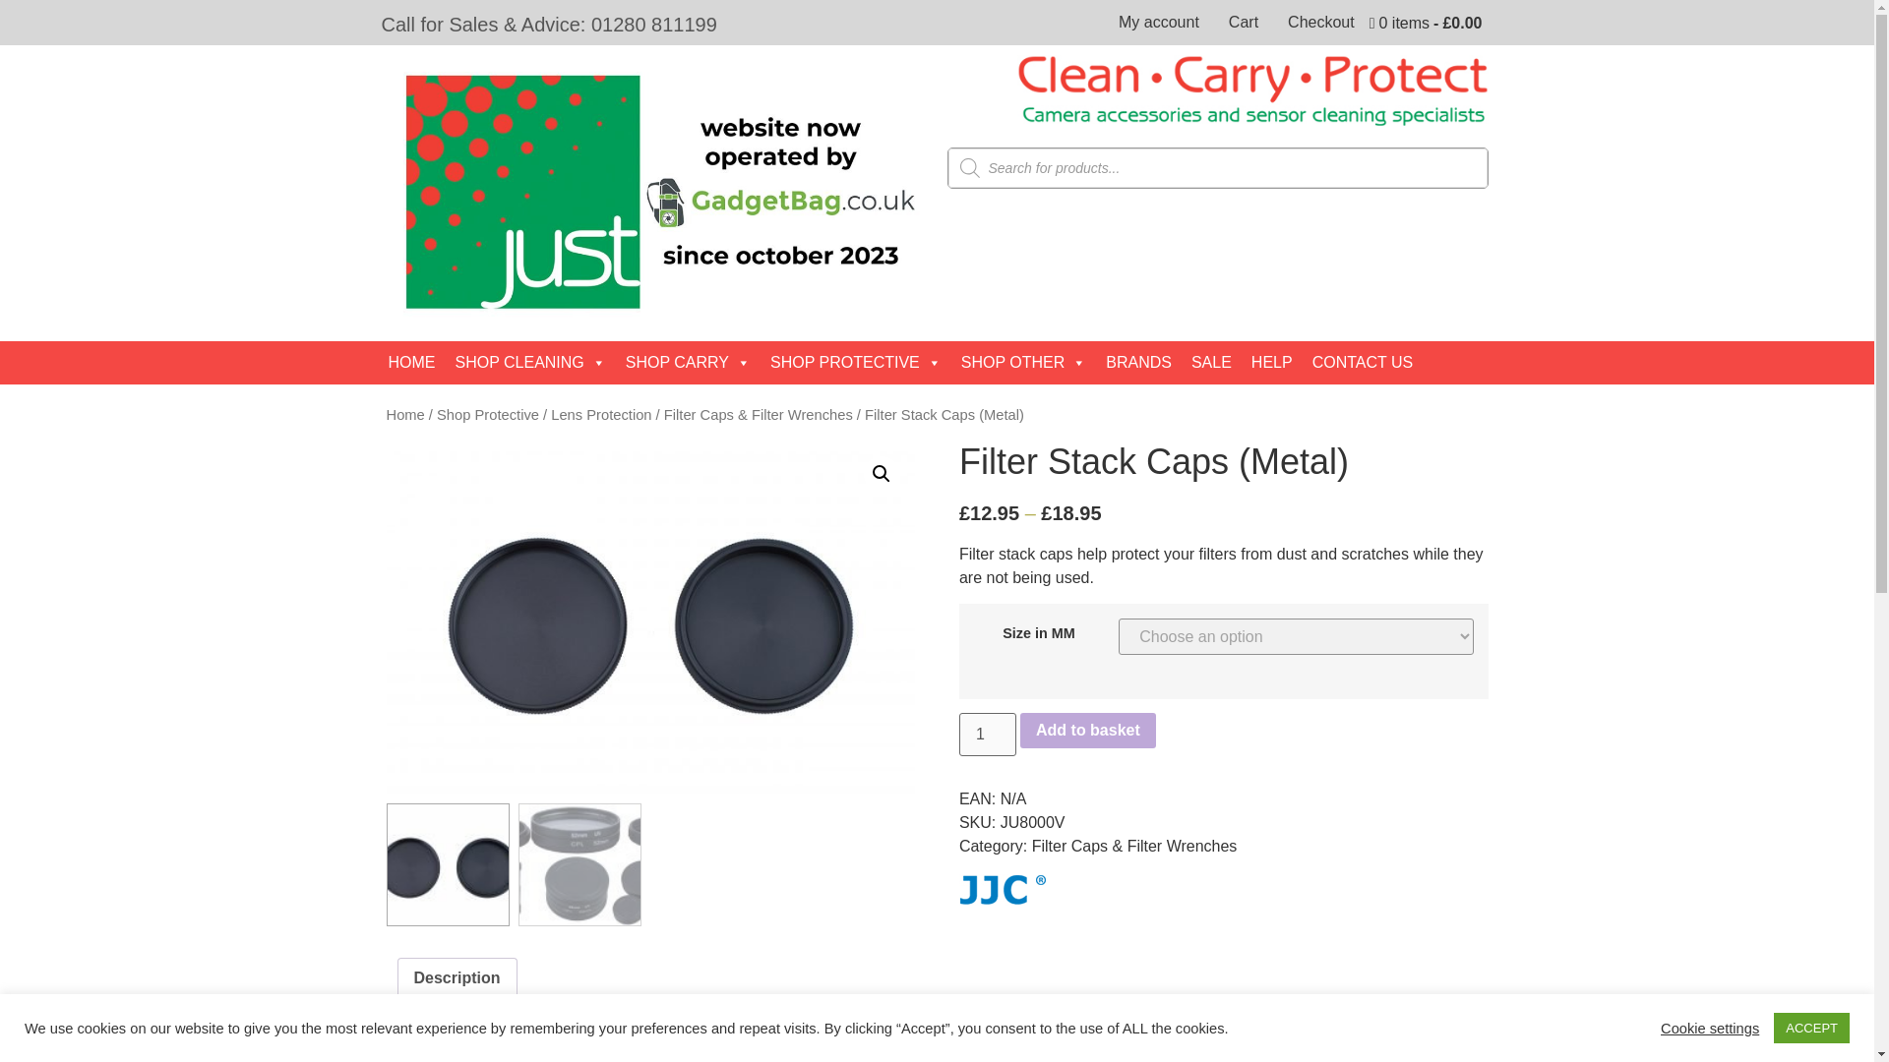 This screenshot has height=1062, width=1889. Describe the element at coordinates (1427, 24) in the screenshot. I see `Start shopping` at that location.